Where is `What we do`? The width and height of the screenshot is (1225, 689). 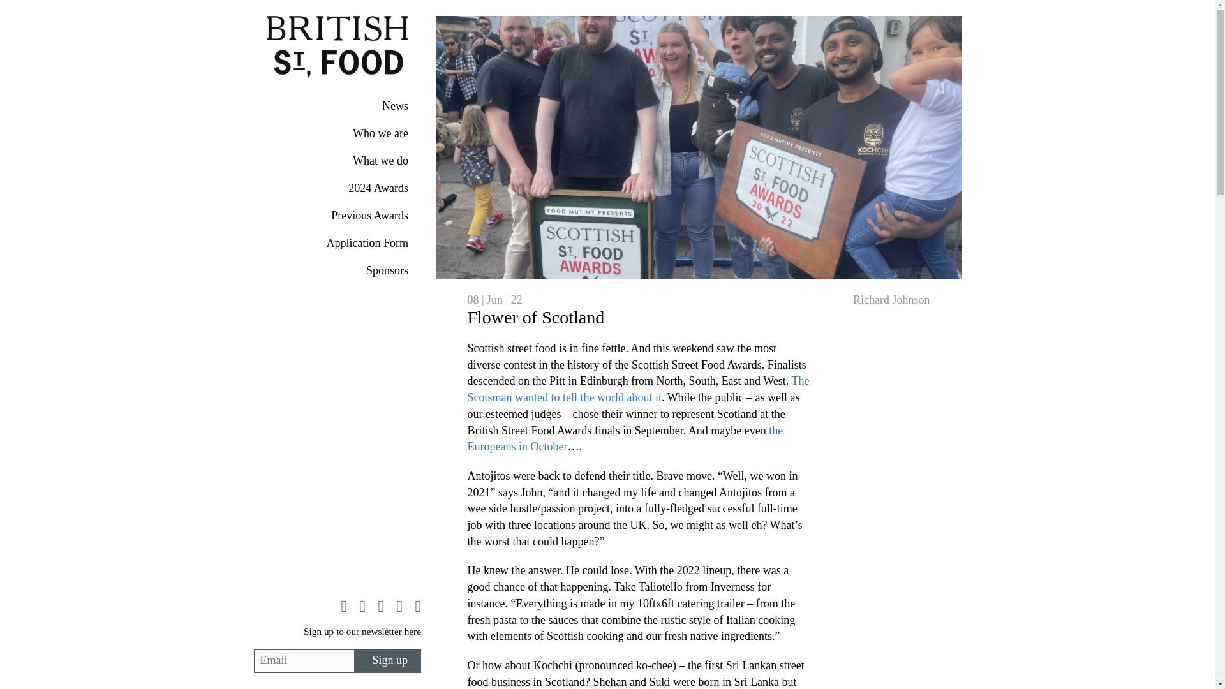 What we do is located at coordinates (337, 161).